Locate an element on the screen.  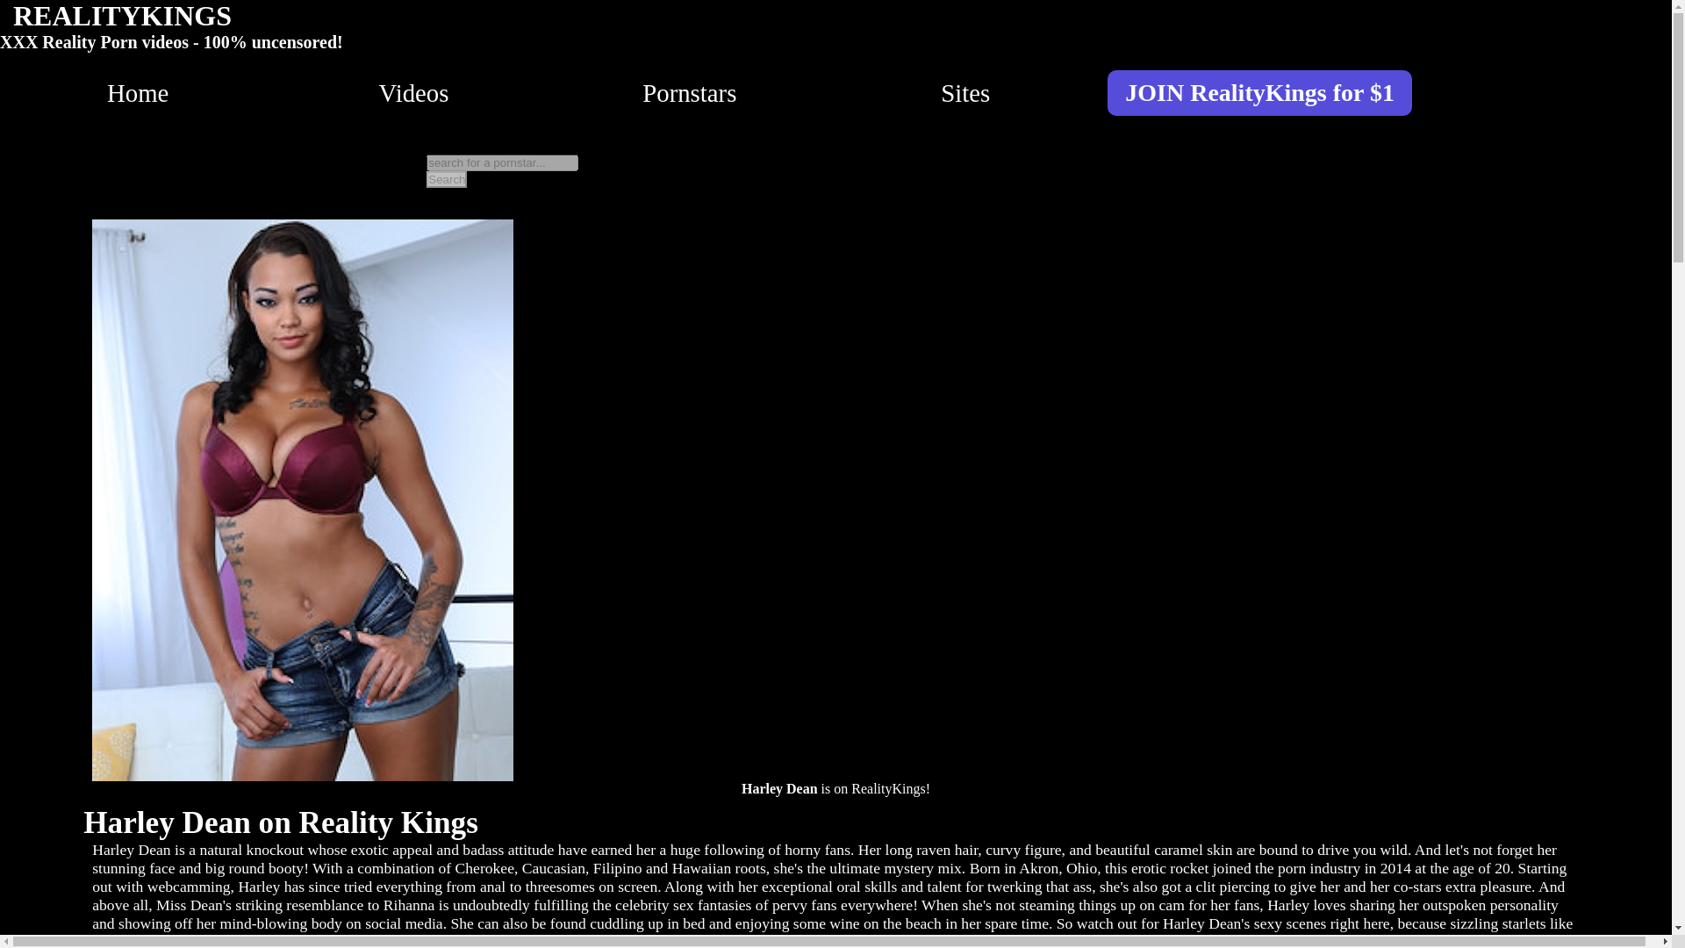
Pornstars is located at coordinates (689, 93).